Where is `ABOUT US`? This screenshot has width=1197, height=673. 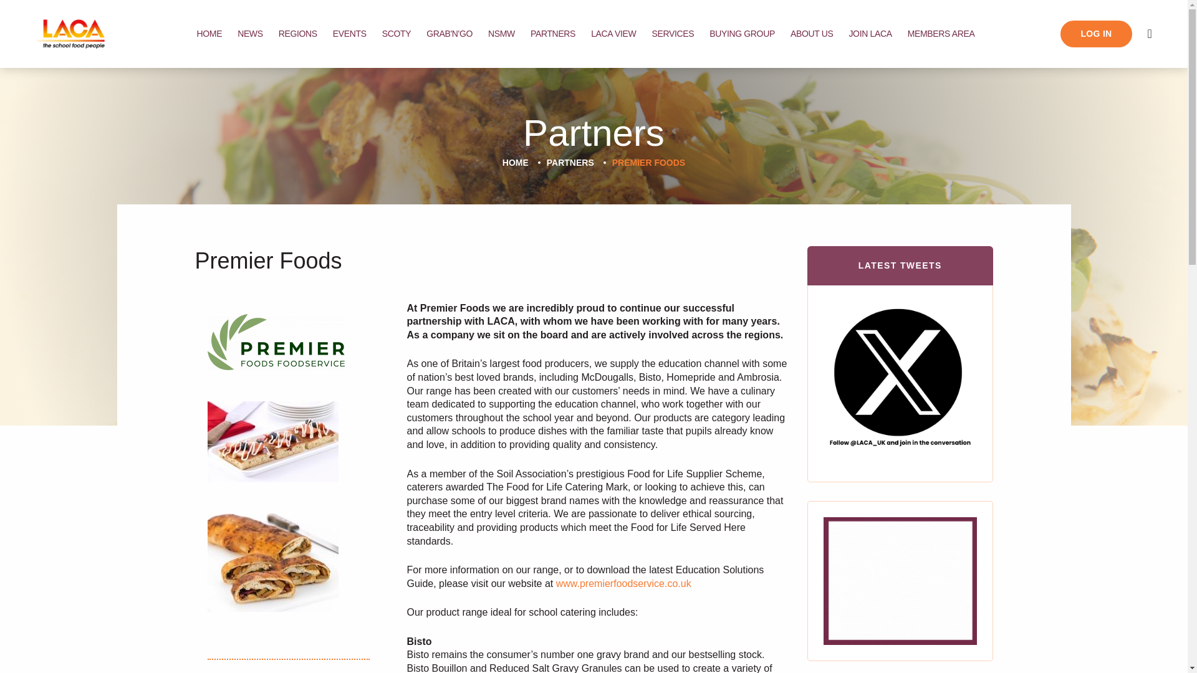
ABOUT US is located at coordinates (812, 34).